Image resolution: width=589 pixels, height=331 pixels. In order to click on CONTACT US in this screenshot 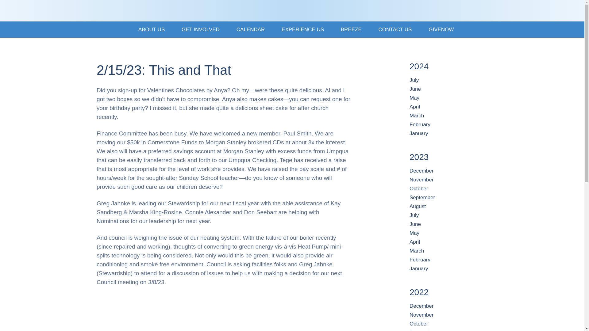, I will do `click(395, 29)`.